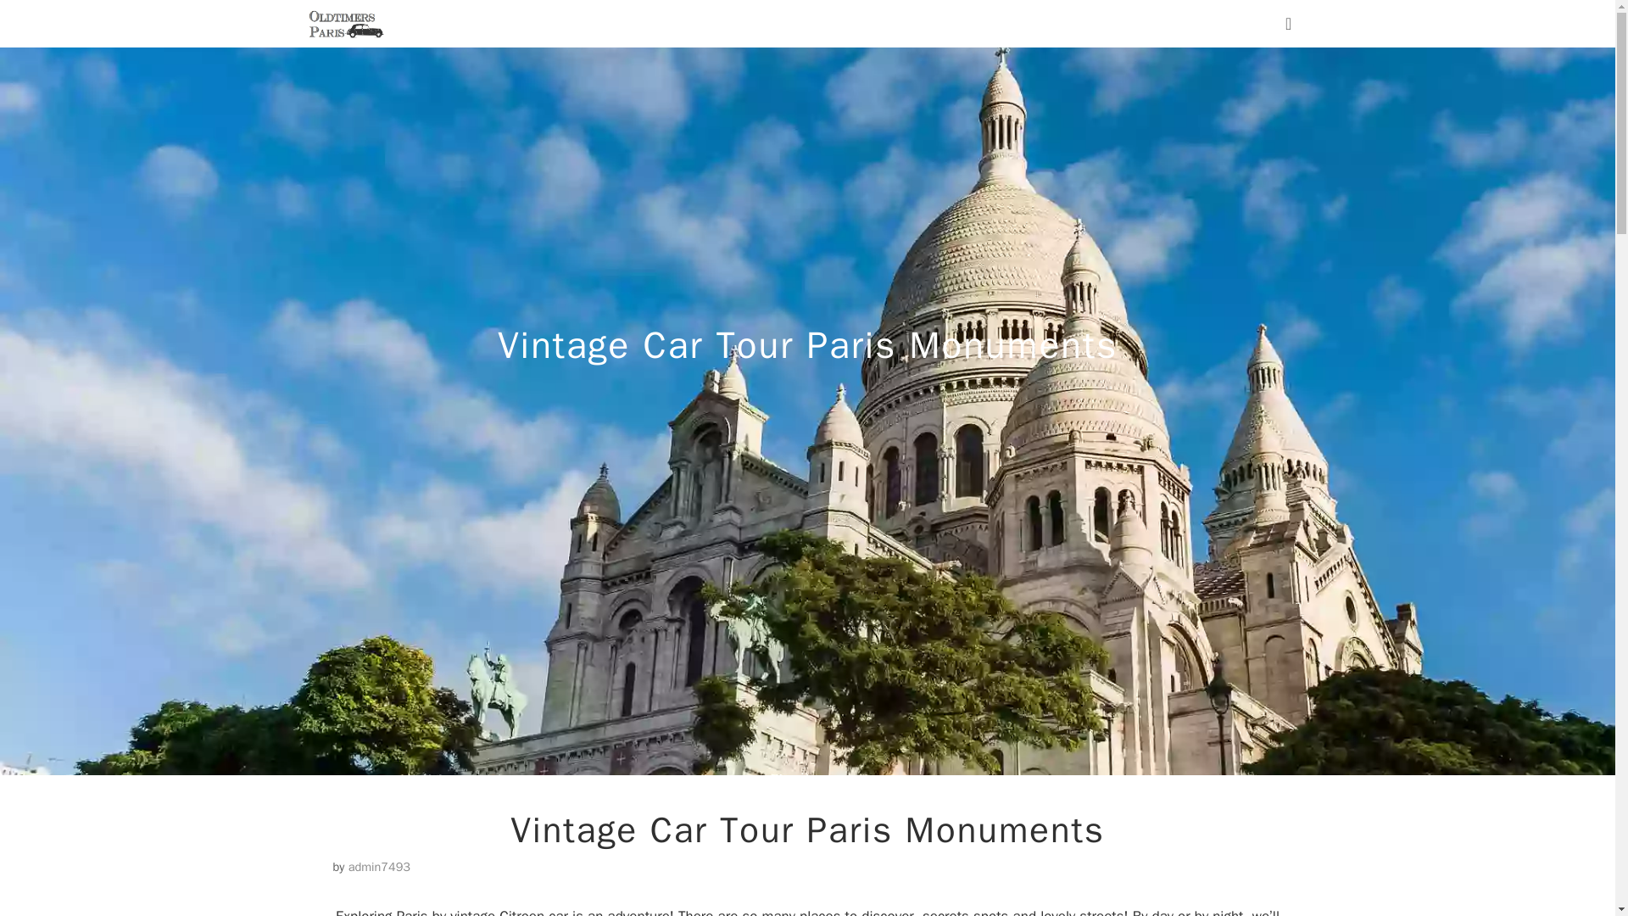  What do you see at coordinates (1297, 24) in the screenshot?
I see `Menu` at bounding box center [1297, 24].